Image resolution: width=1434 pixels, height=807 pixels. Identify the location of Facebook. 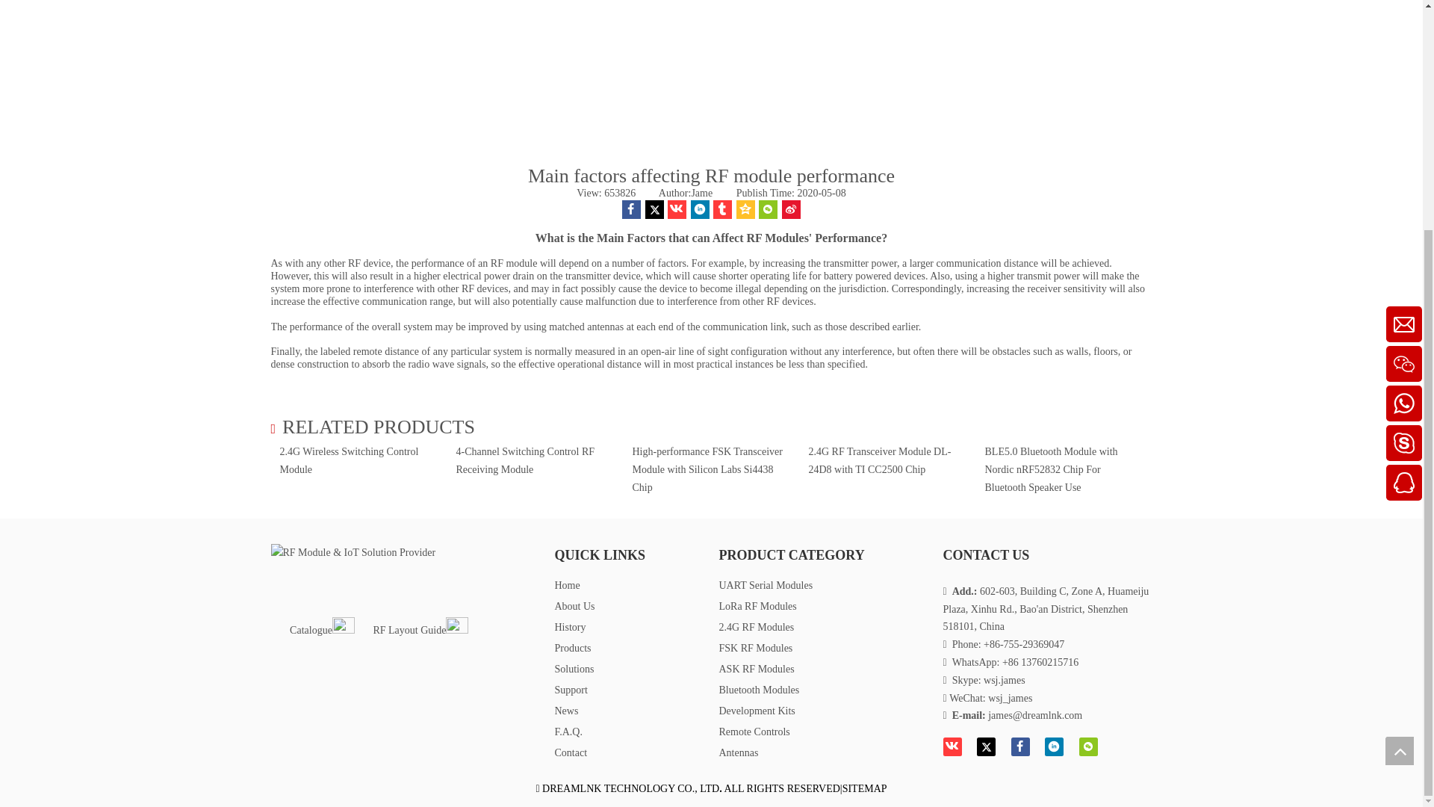
(632, 209).